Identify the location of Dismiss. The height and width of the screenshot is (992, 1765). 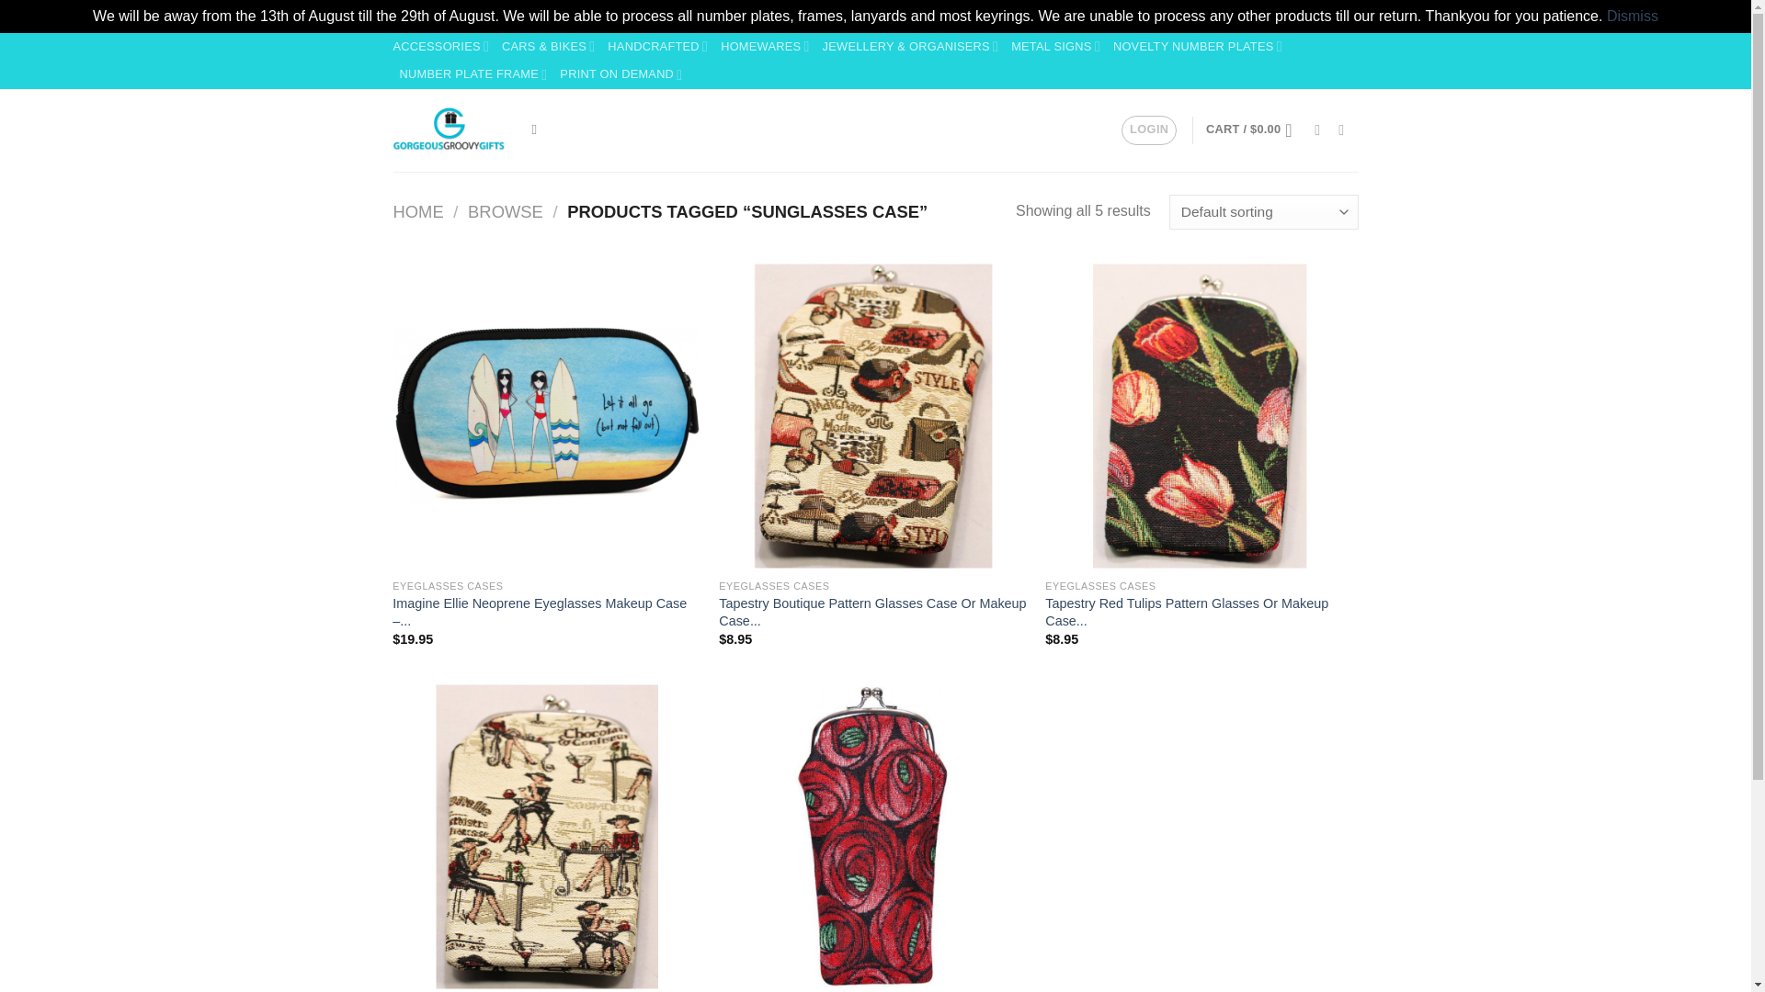
(1633, 15).